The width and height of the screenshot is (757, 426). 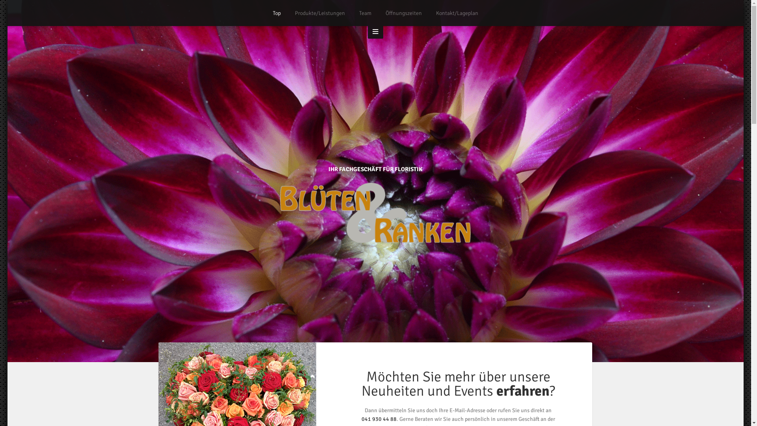 What do you see at coordinates (457, 13) in the screenshot?
I see `Kontakt/Lageplan` at bounding box center [457, 13].